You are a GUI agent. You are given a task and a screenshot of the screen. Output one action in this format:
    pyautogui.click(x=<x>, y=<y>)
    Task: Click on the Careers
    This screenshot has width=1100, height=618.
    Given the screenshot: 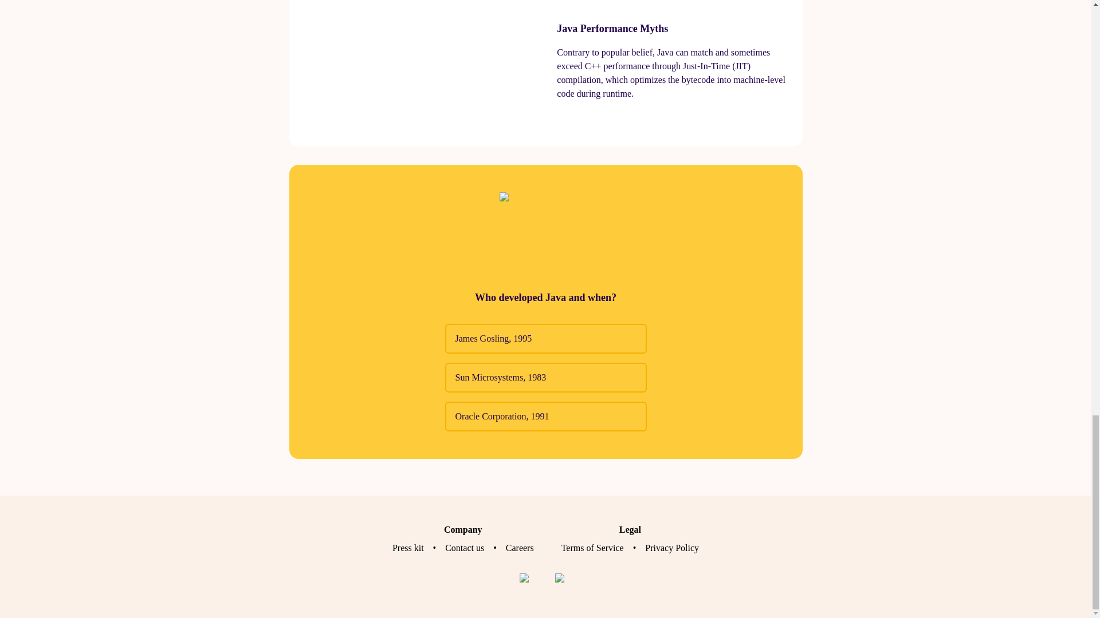 What is the action you would take?
    pyautogui.click(x=520, y=548)
    